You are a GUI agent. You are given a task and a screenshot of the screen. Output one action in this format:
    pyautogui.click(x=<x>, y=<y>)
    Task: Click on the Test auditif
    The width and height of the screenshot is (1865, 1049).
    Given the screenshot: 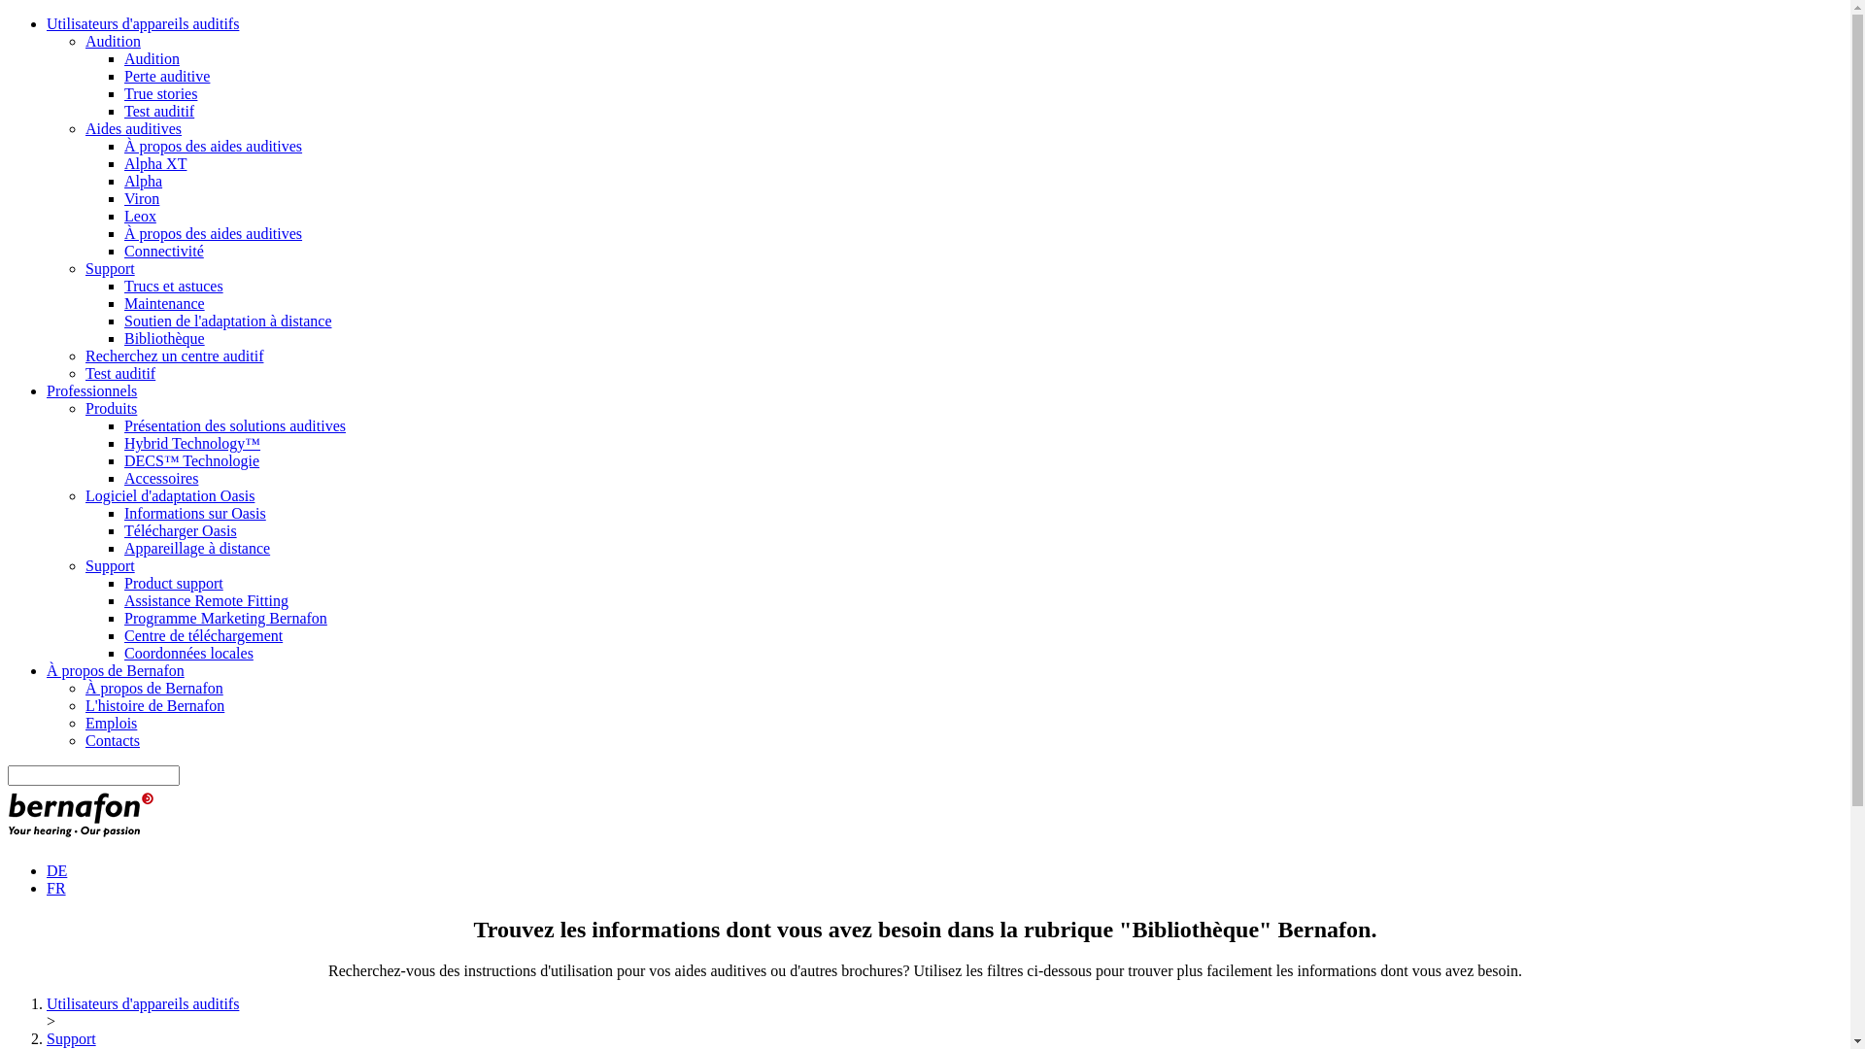 What is the action you would take?
    pyautogui.click(x=159, y=111)
    